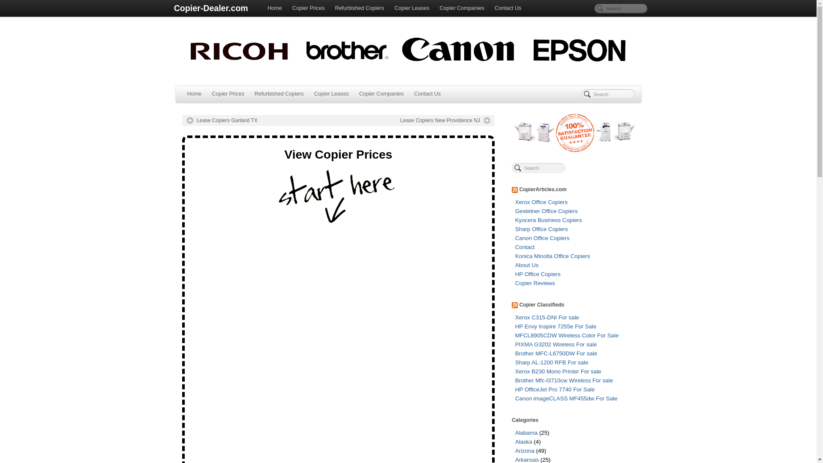 The image size is (823, 463). What do you see at coordinates (427, 94) in the screenshot?
I see `Contact Us` at bounding box center [427, 94].